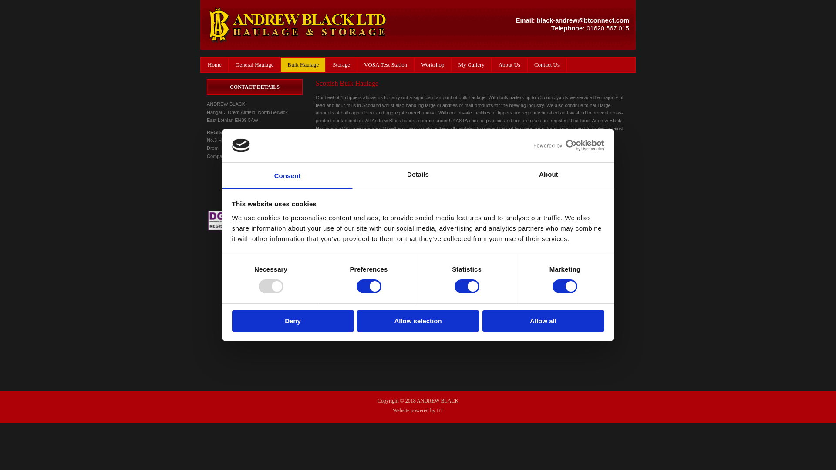  I want to click on My Gallery, so click(471, 64).